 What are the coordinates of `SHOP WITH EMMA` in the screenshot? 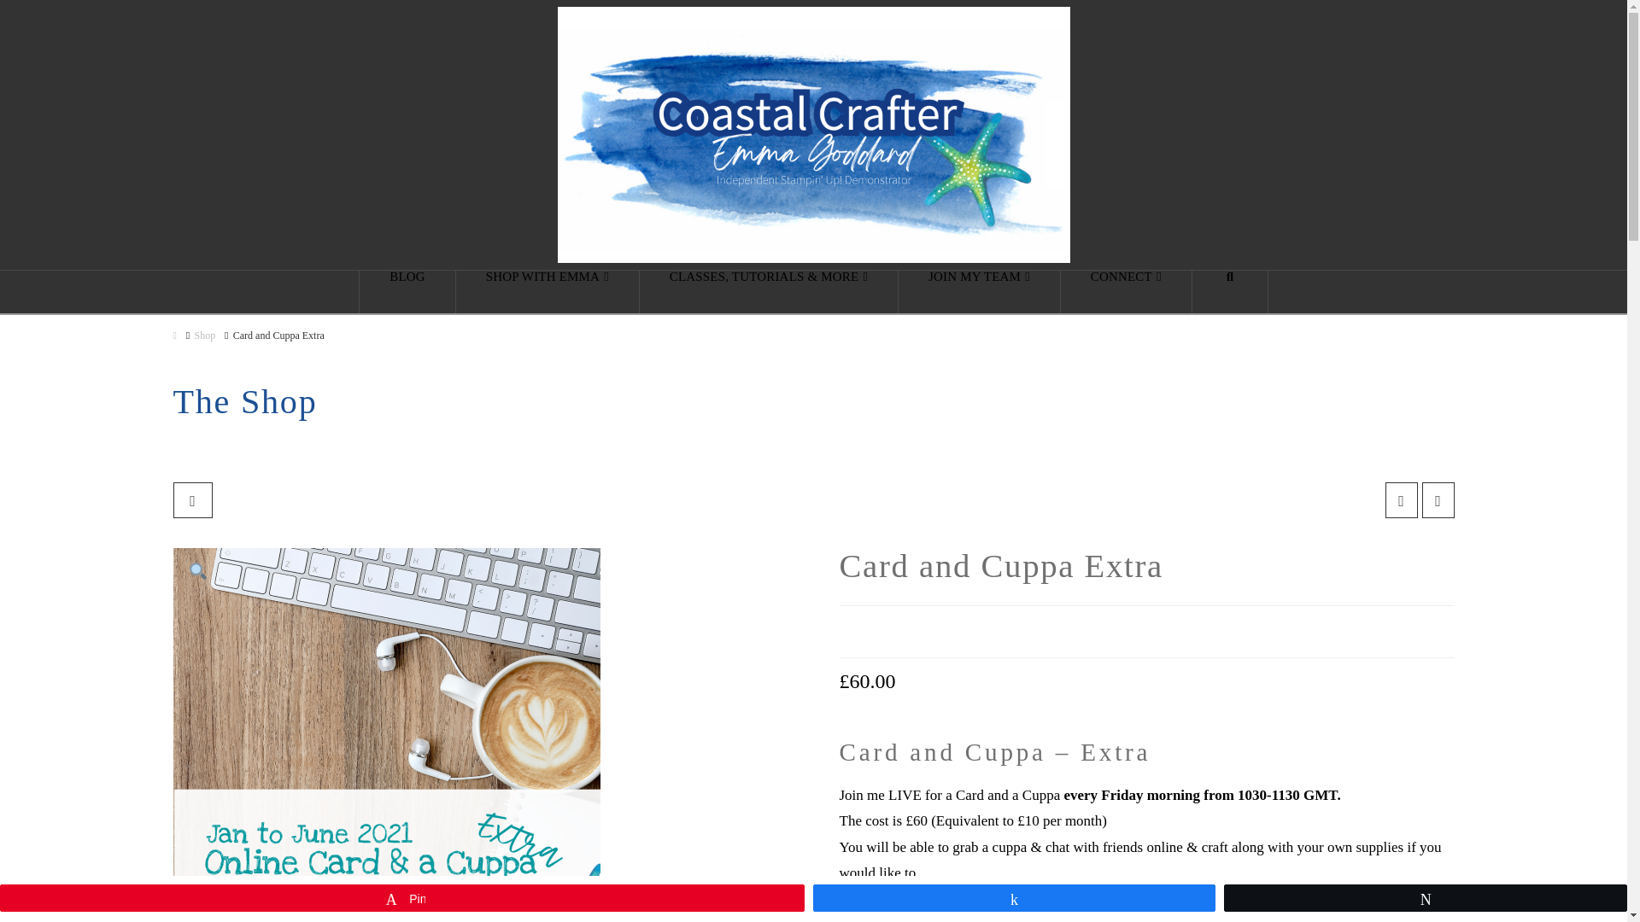 It's located at (547, 292).